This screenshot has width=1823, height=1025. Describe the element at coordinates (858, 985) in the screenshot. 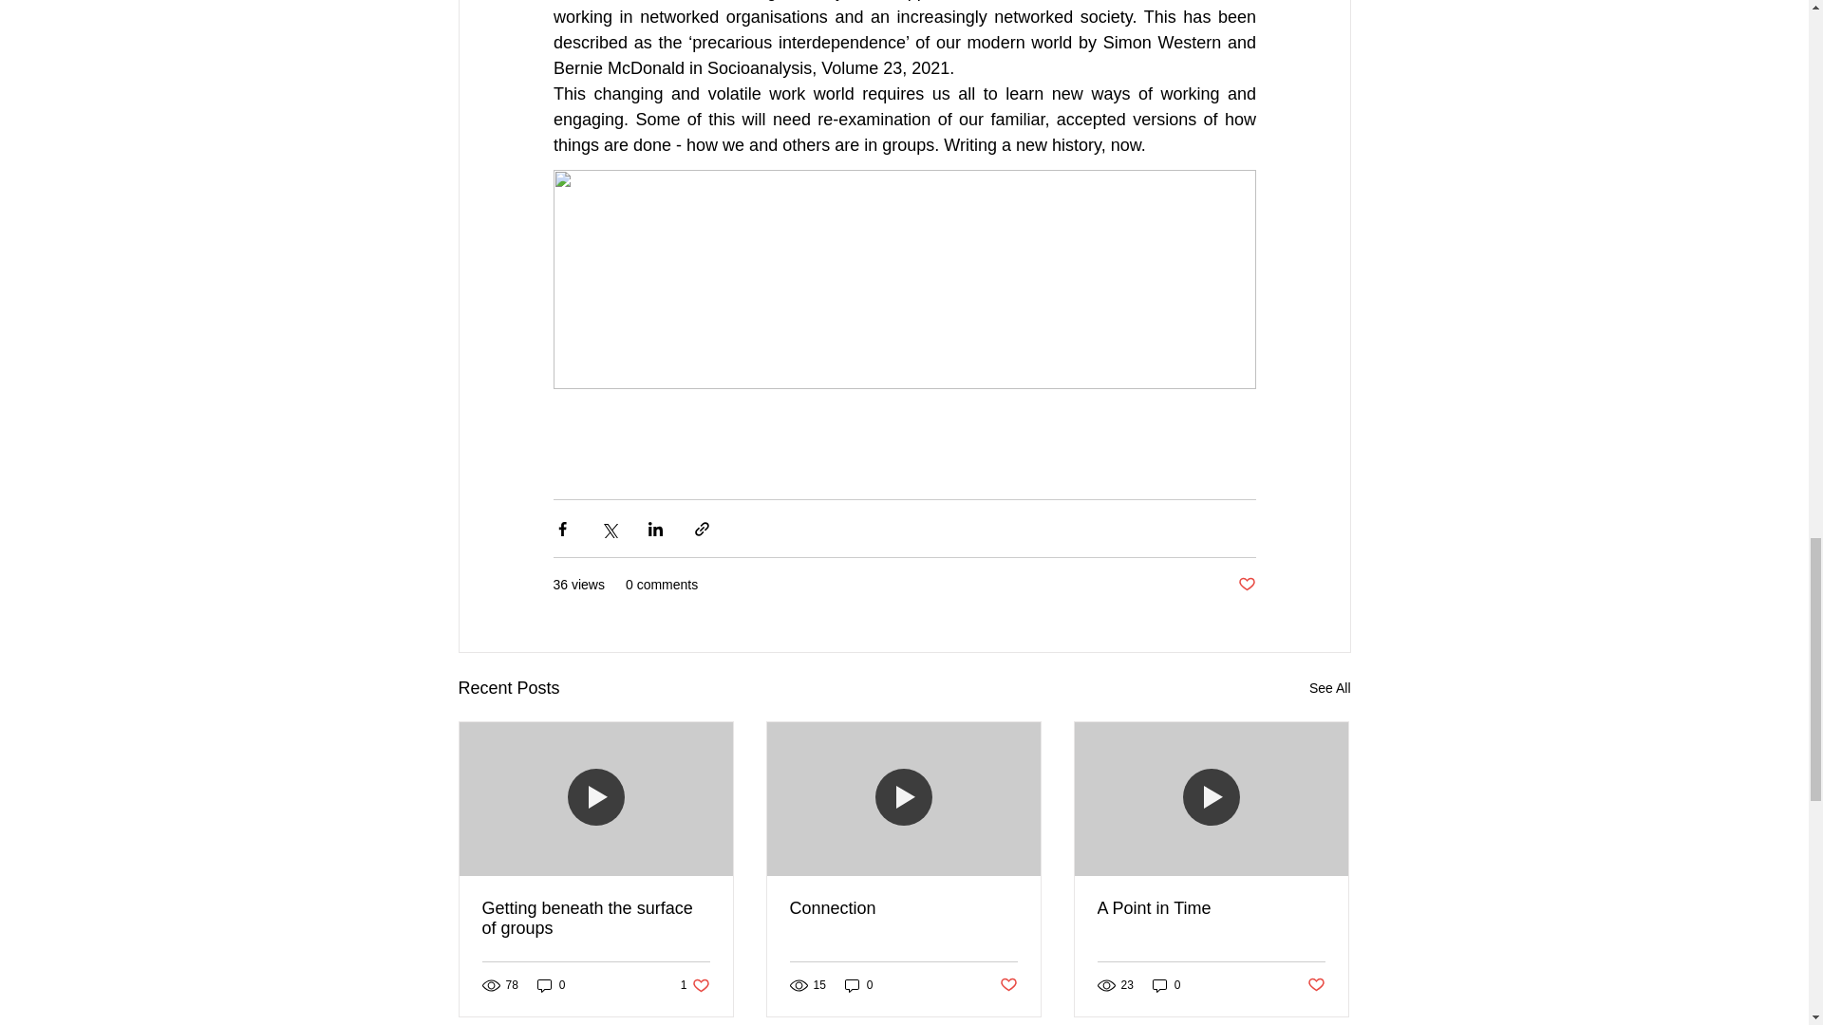

I see `0` at that location.